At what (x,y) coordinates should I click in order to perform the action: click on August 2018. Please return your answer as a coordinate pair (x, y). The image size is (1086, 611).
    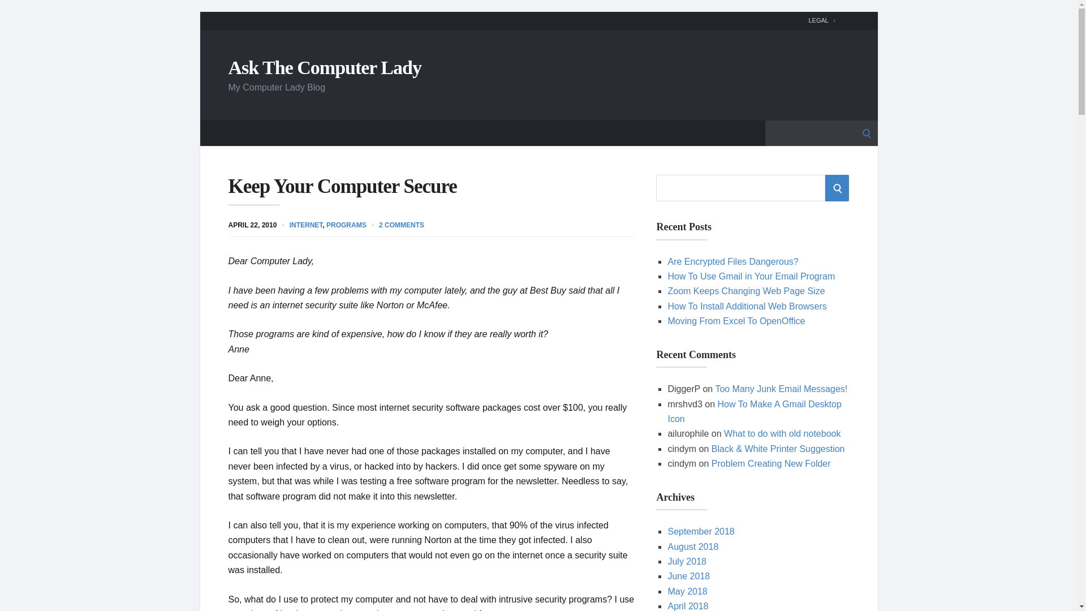
    Looking at the image, I should click on (692, 547).